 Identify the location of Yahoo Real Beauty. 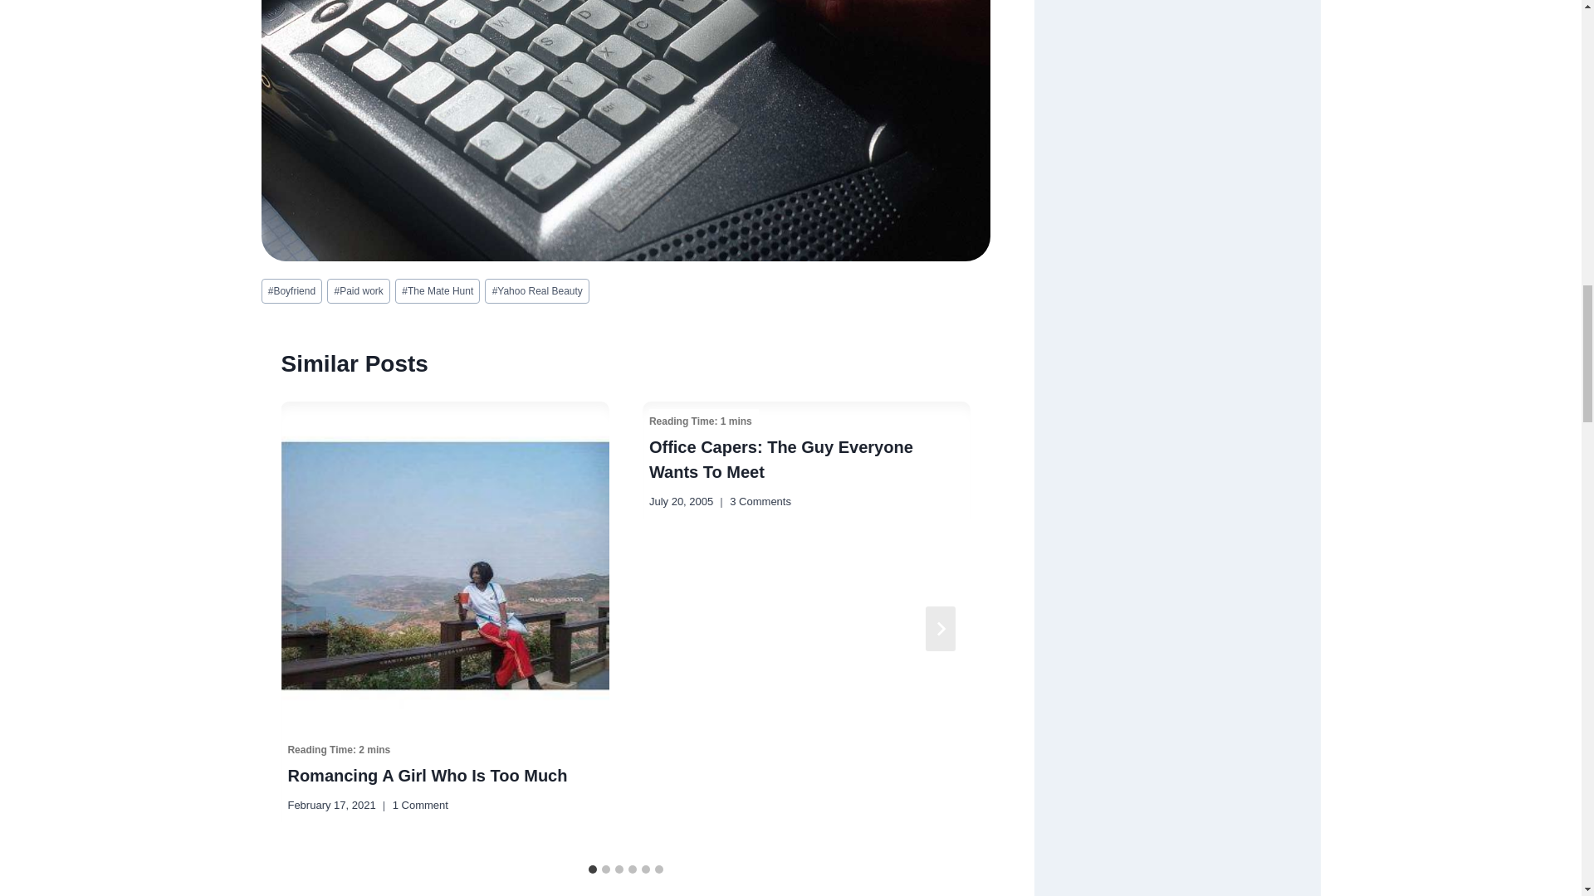
(536, 290).